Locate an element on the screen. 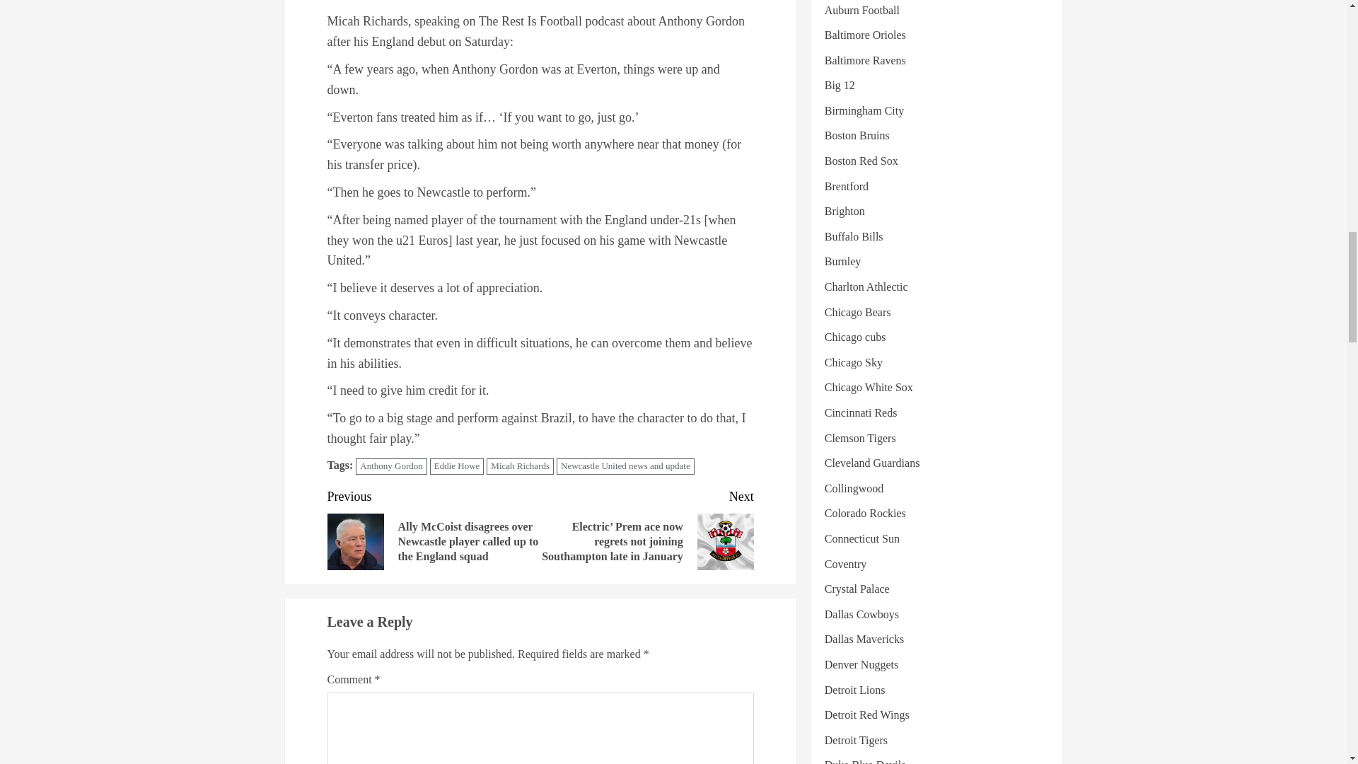 This screenshot has height=764, width=1358. Eddie Howe is located at coordinates (457, 466).